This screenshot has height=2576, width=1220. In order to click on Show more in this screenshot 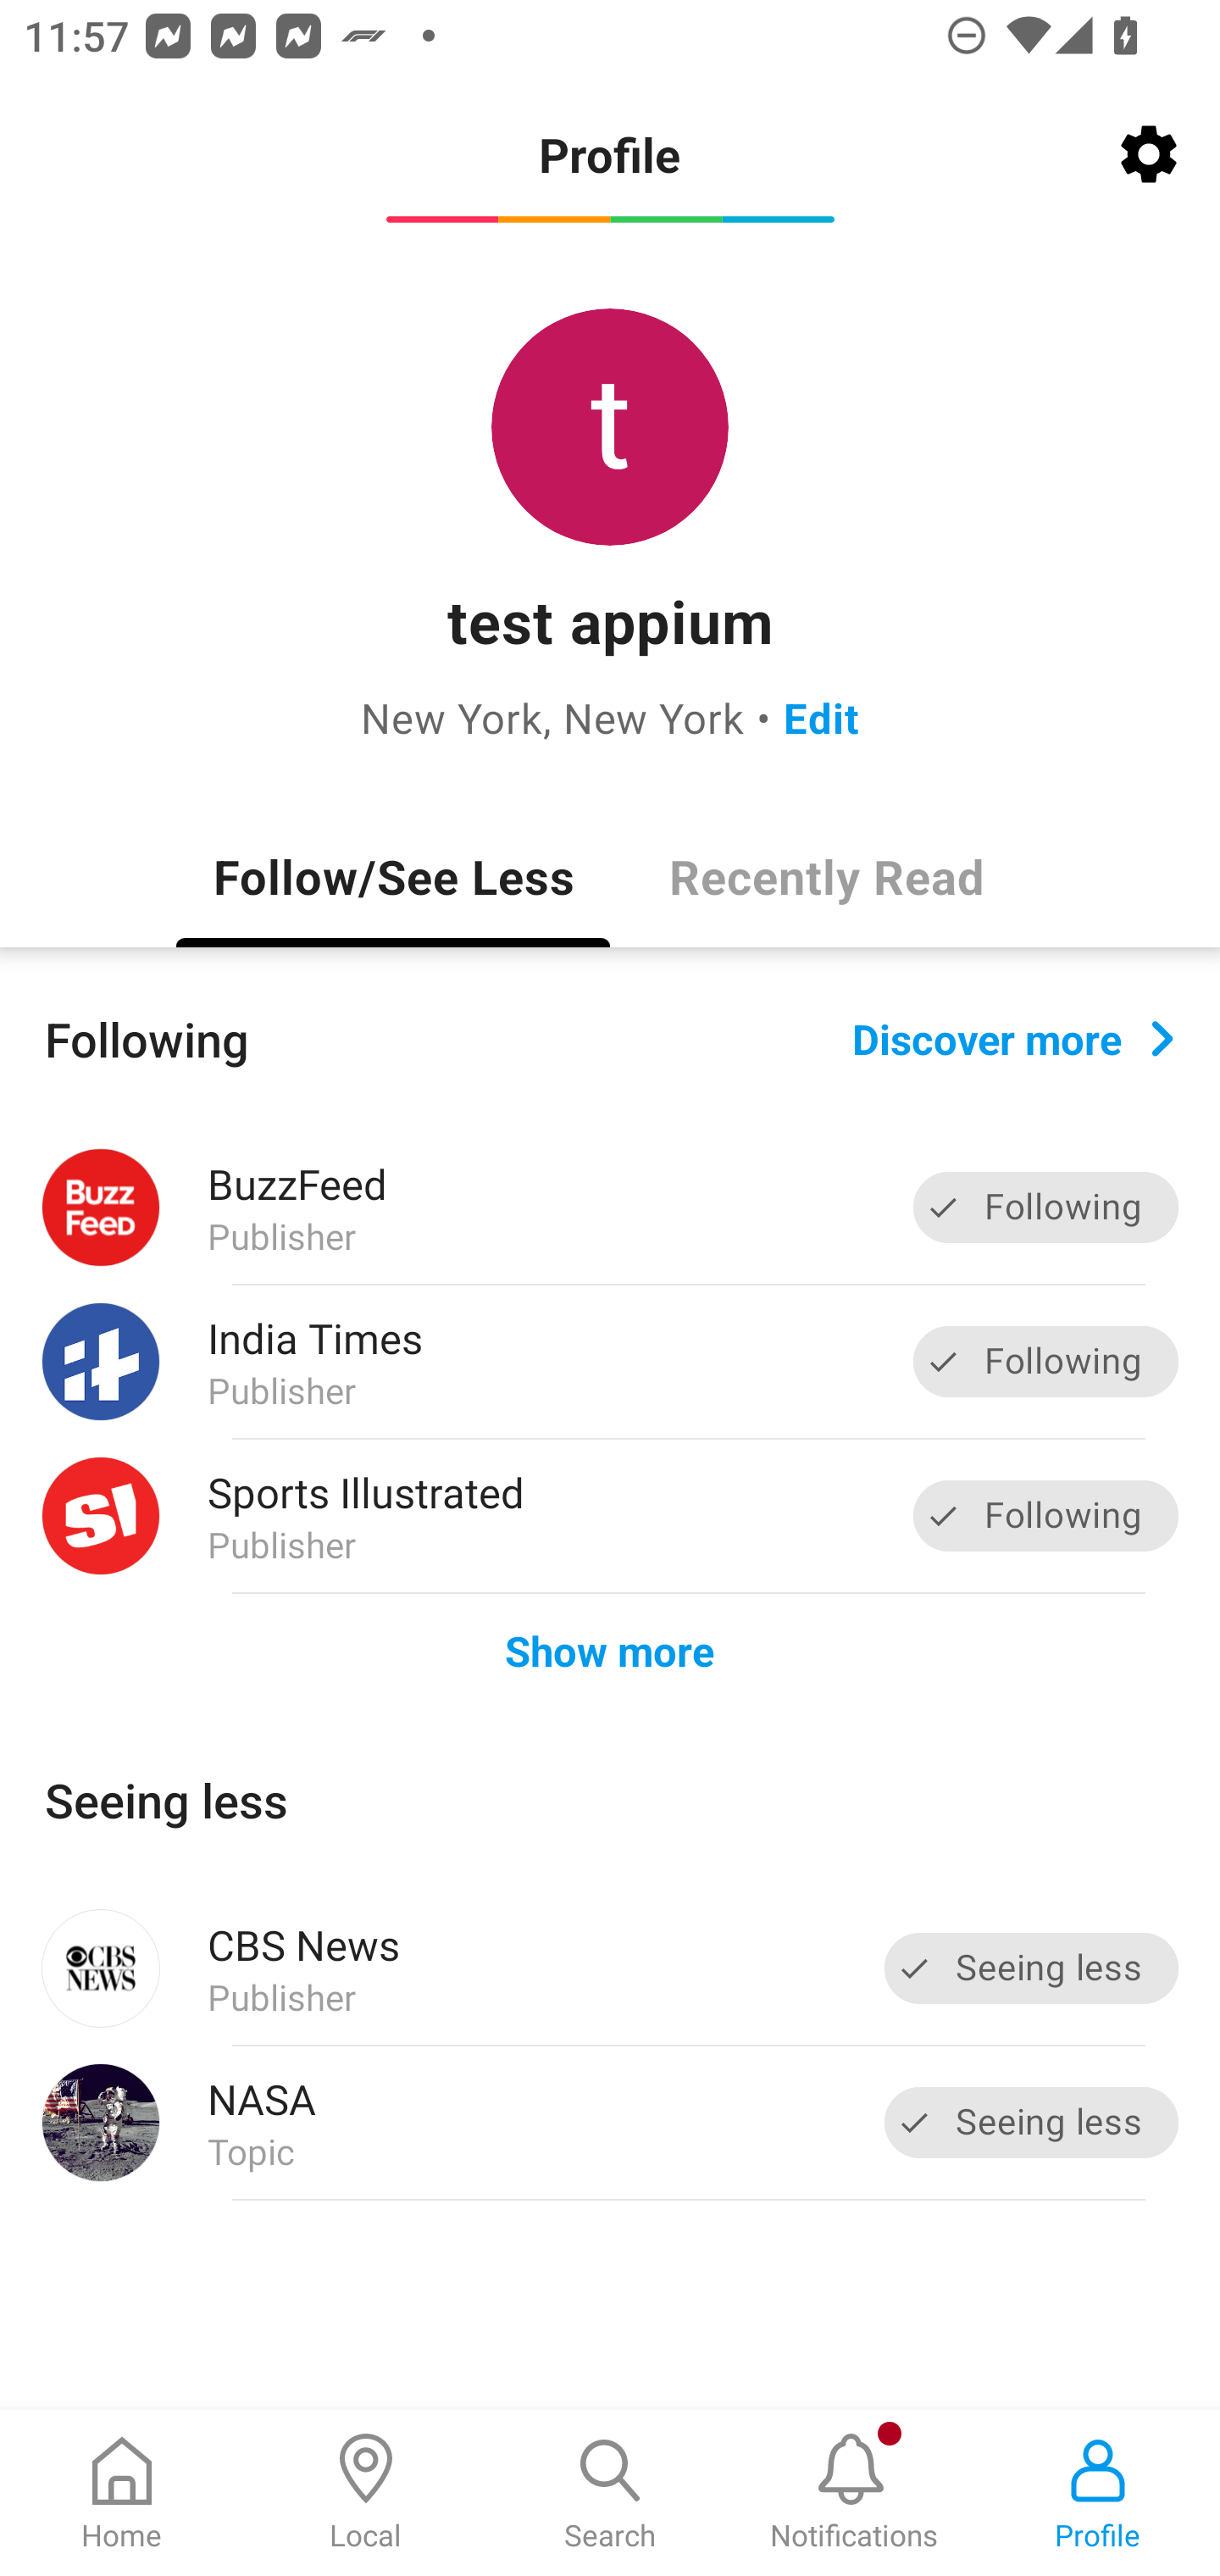, I will do `click(610, 1649)`.